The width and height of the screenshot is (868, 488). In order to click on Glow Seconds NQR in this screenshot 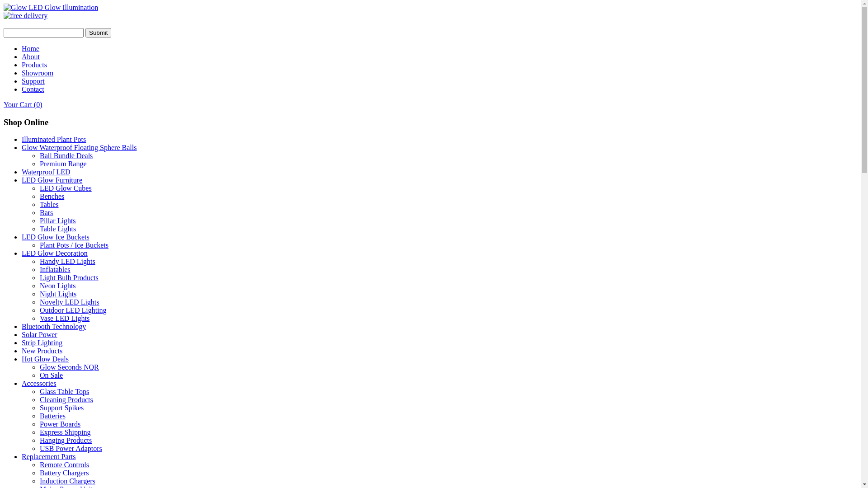, I will do `click(70, 367)`.